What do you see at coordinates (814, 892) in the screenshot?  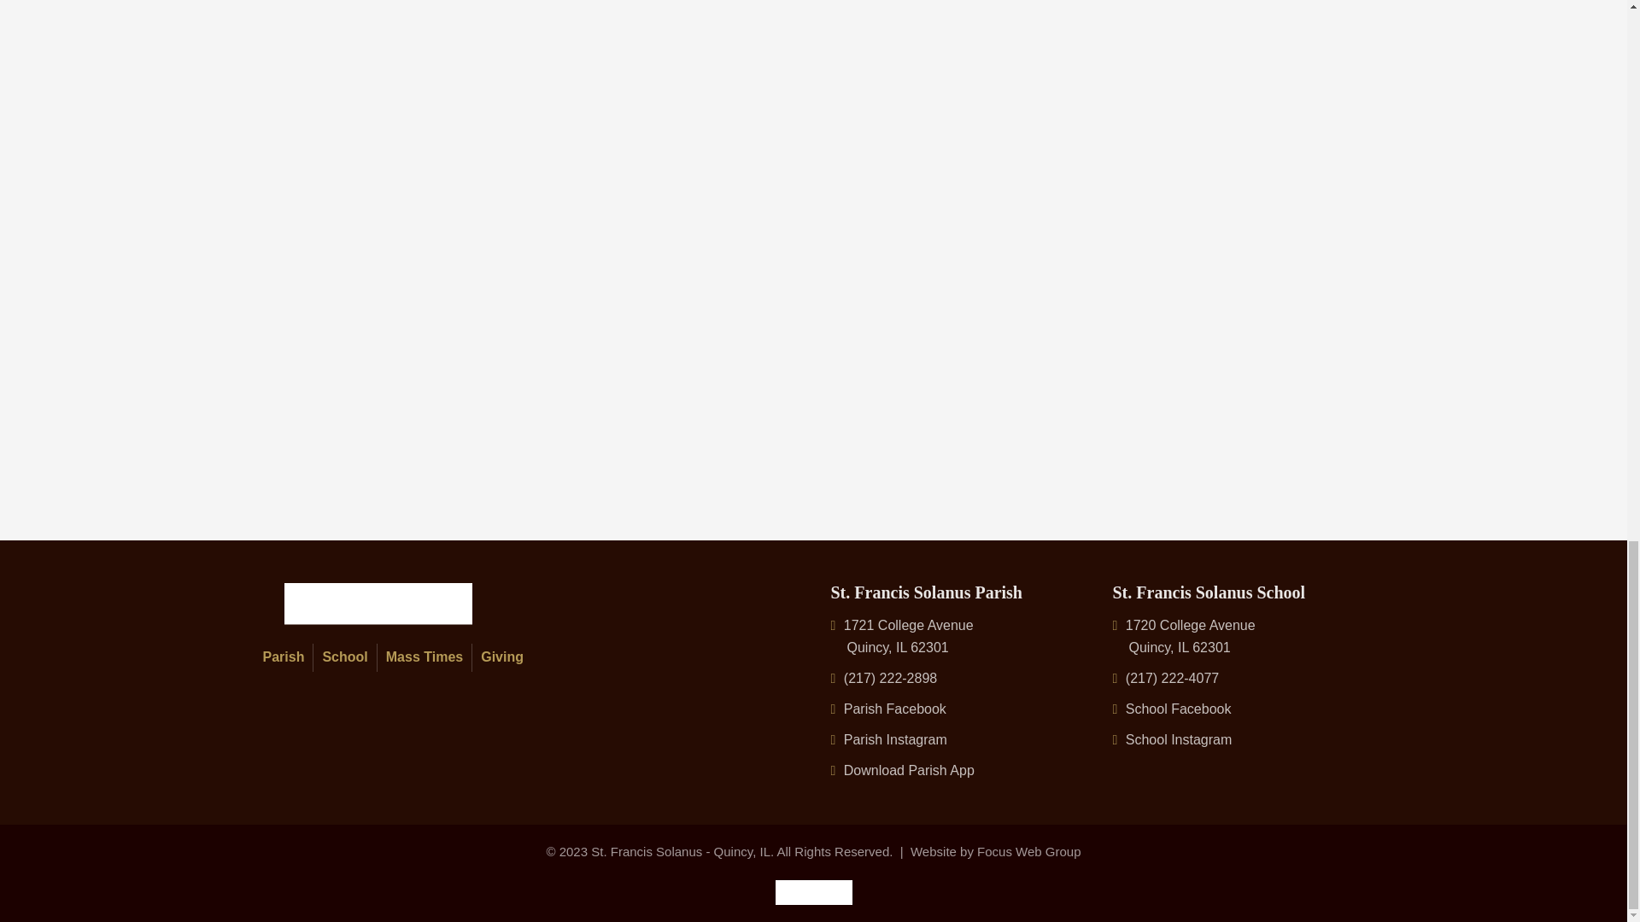 I see `focus-web-group-badge` at bounding box center [814, 892].